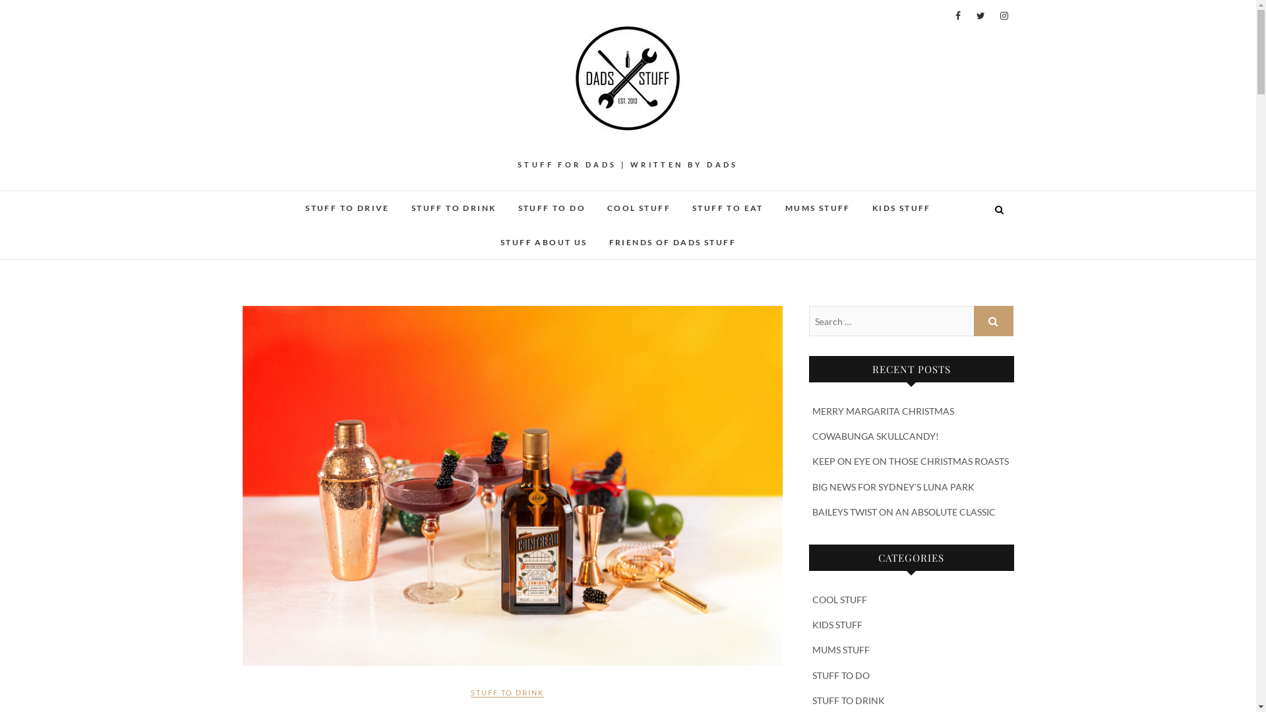 The image size is (1266, 712). Describe the element at coordinates (841, 650) in the screenshot. I see `MUMS STUFF` at that location.